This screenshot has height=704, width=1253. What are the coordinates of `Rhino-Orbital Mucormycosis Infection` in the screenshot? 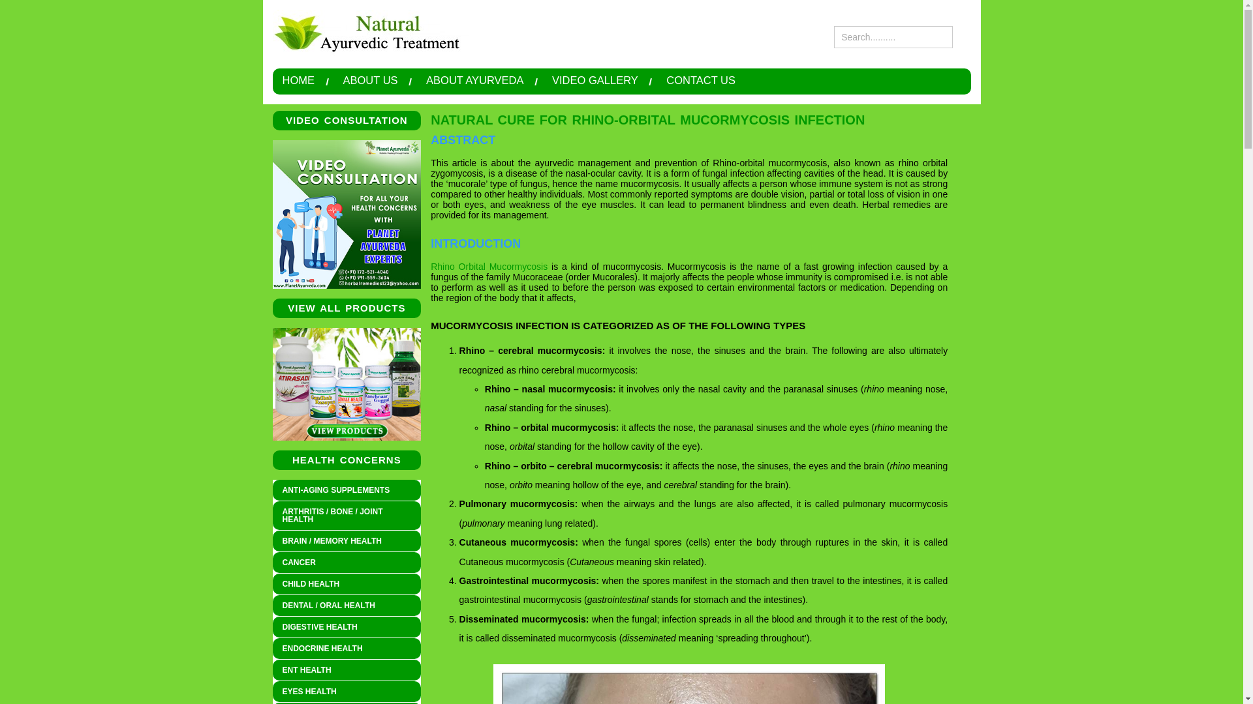 It's located at (689, 684).